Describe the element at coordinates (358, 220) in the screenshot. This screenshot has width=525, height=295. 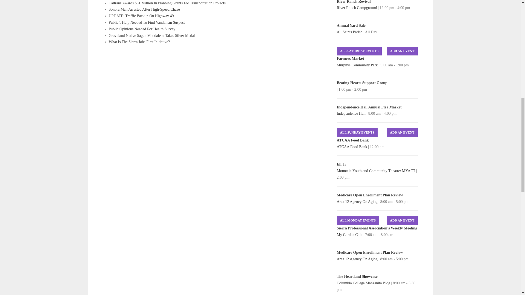
I see `All Monday Events` at that location.